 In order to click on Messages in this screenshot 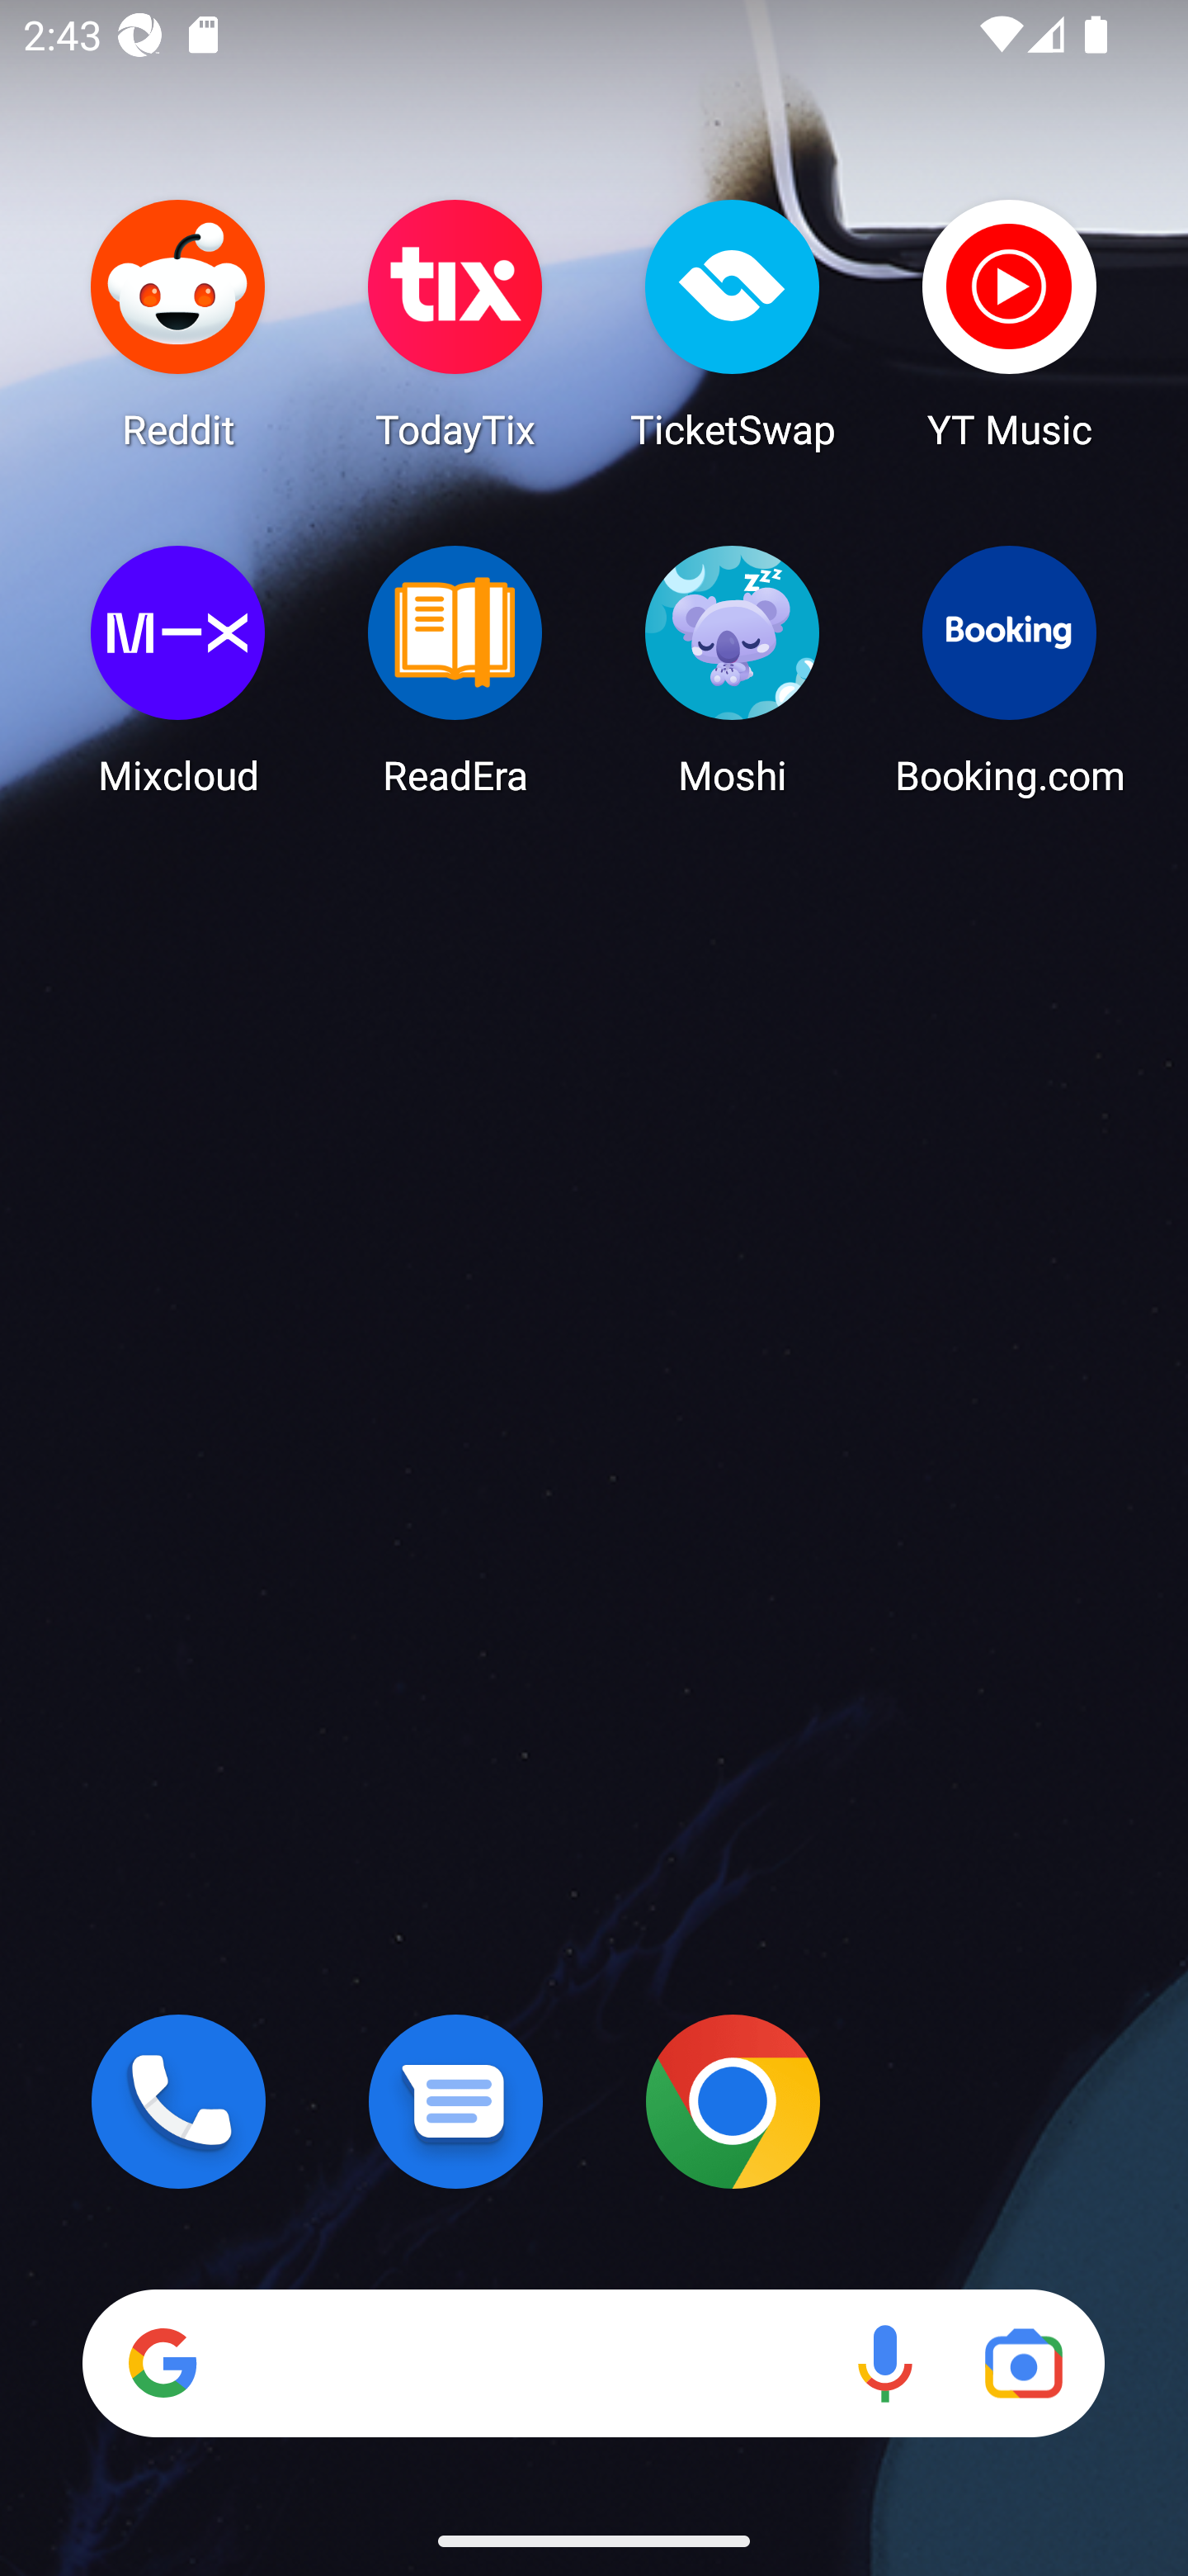, I will do `click(455, 2101)`.